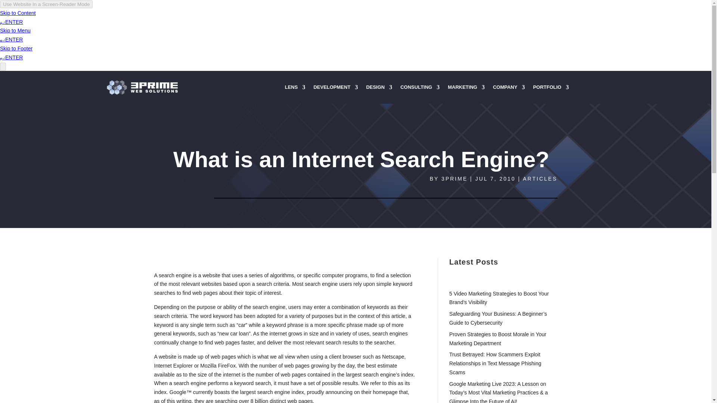 The image size is (717, 403). I want to click on Posts by 3PRIME, so click(454, 178).